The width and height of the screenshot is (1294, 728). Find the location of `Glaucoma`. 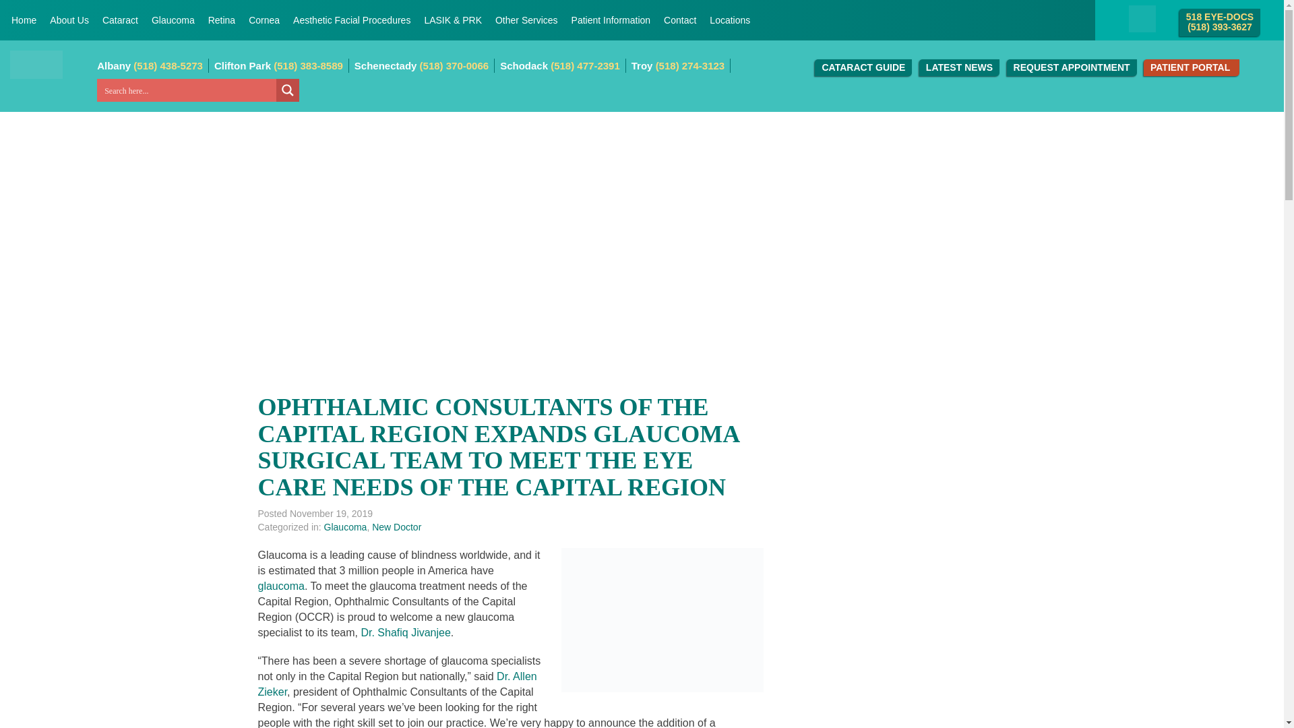

Glaucoma is located at coordinates (173, 20).